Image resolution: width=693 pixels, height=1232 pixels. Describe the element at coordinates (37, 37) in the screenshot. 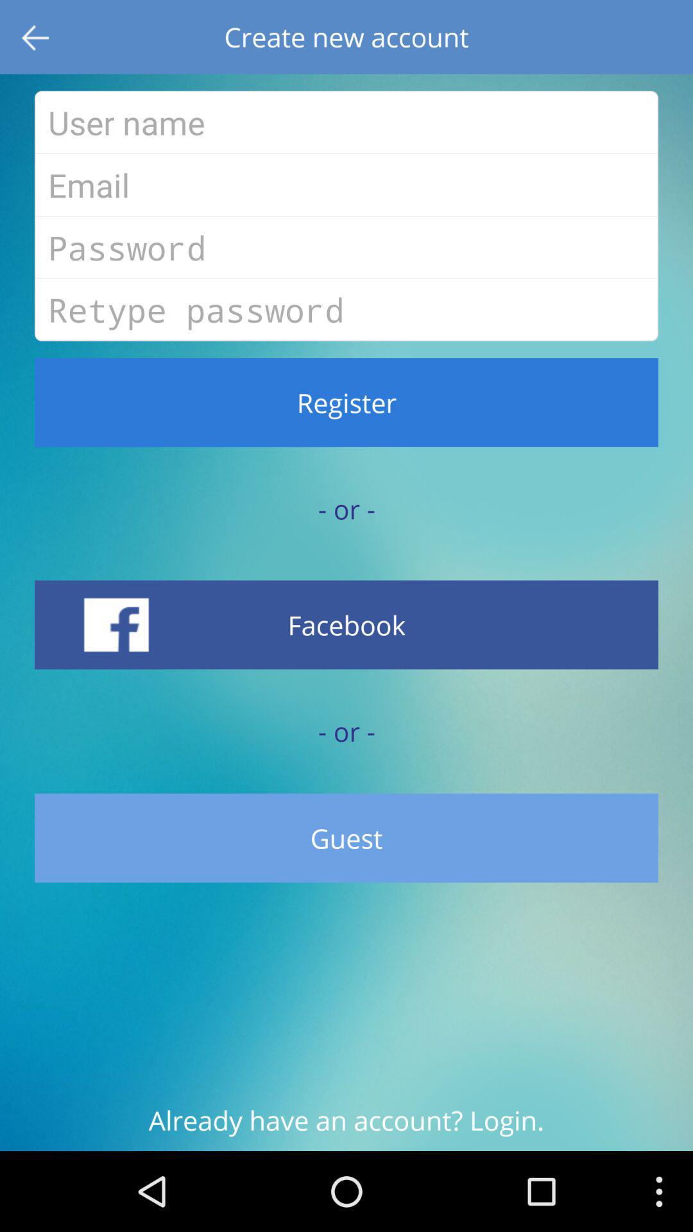

I see `go back to previous page` at that location.